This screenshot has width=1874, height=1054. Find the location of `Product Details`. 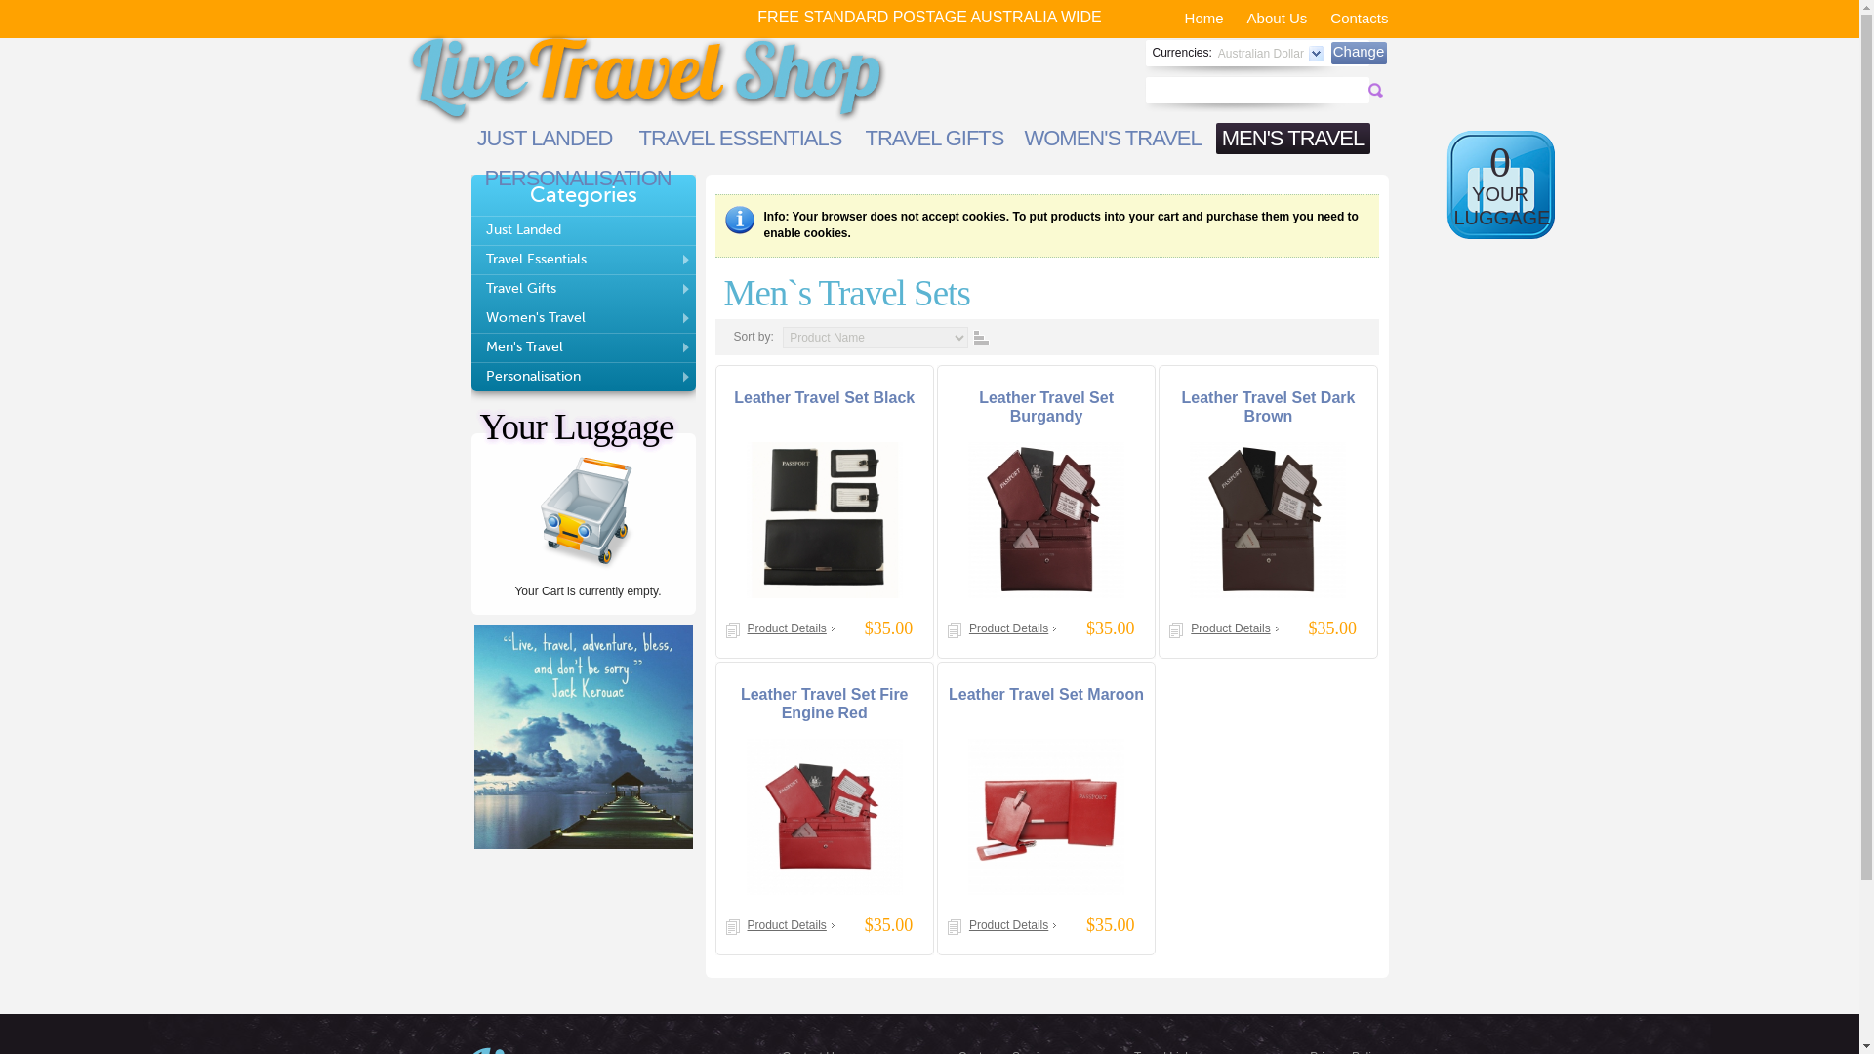

Product Details is located at coordinates (1013, 925).